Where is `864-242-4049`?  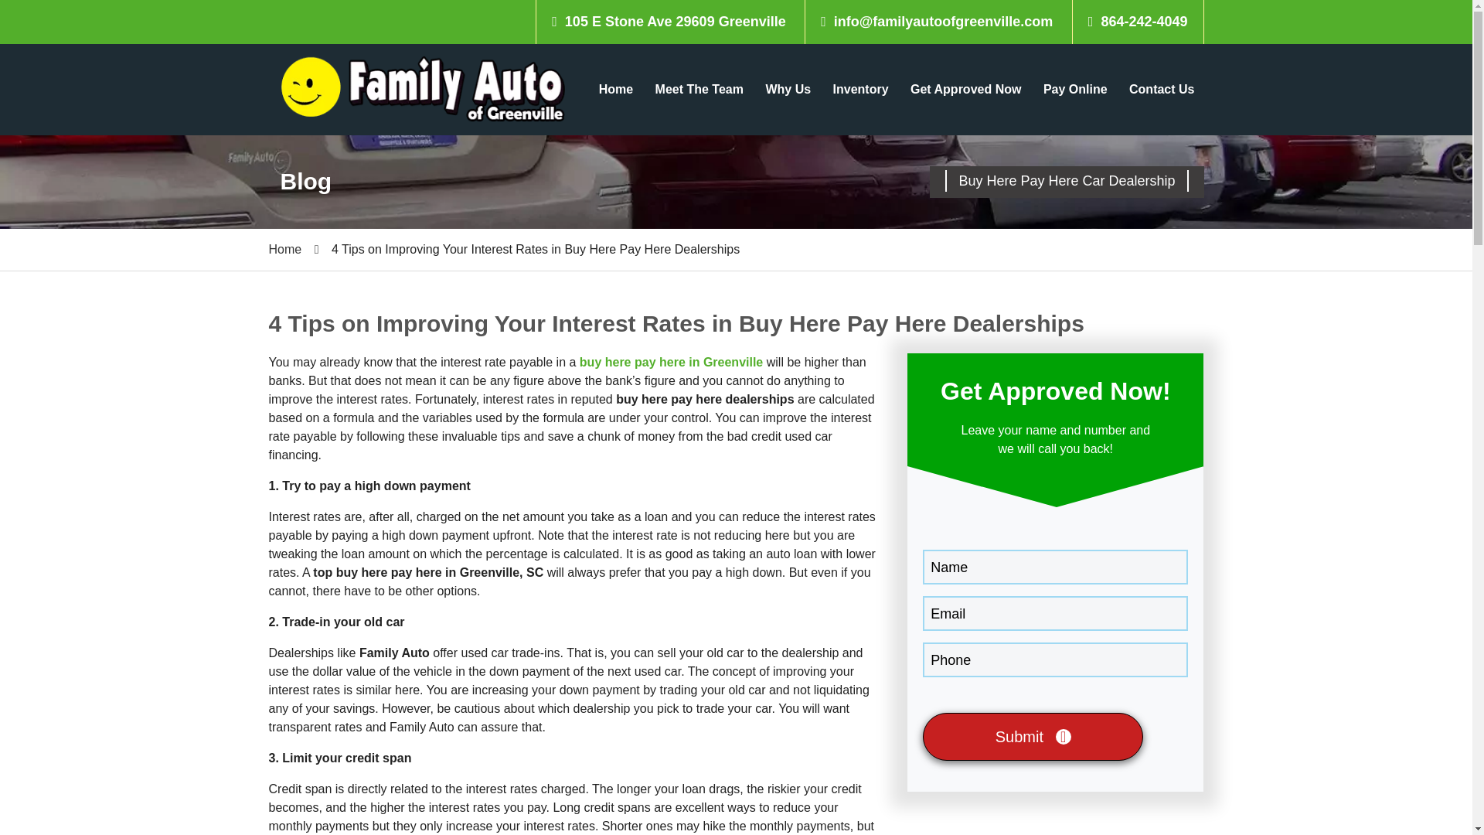 864-242-4049 is located at coordinates (1138, 22).